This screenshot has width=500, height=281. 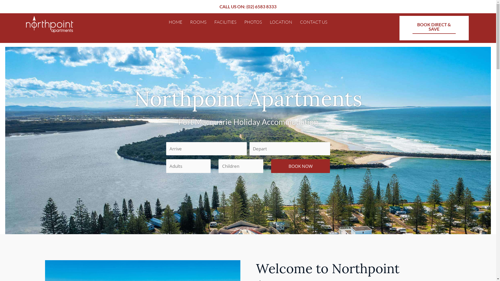 What do you see at coordinates (434, 28) in the screenshot?
I see `BOOK DIRECT & SAVE` at bounding box center [434, 28].